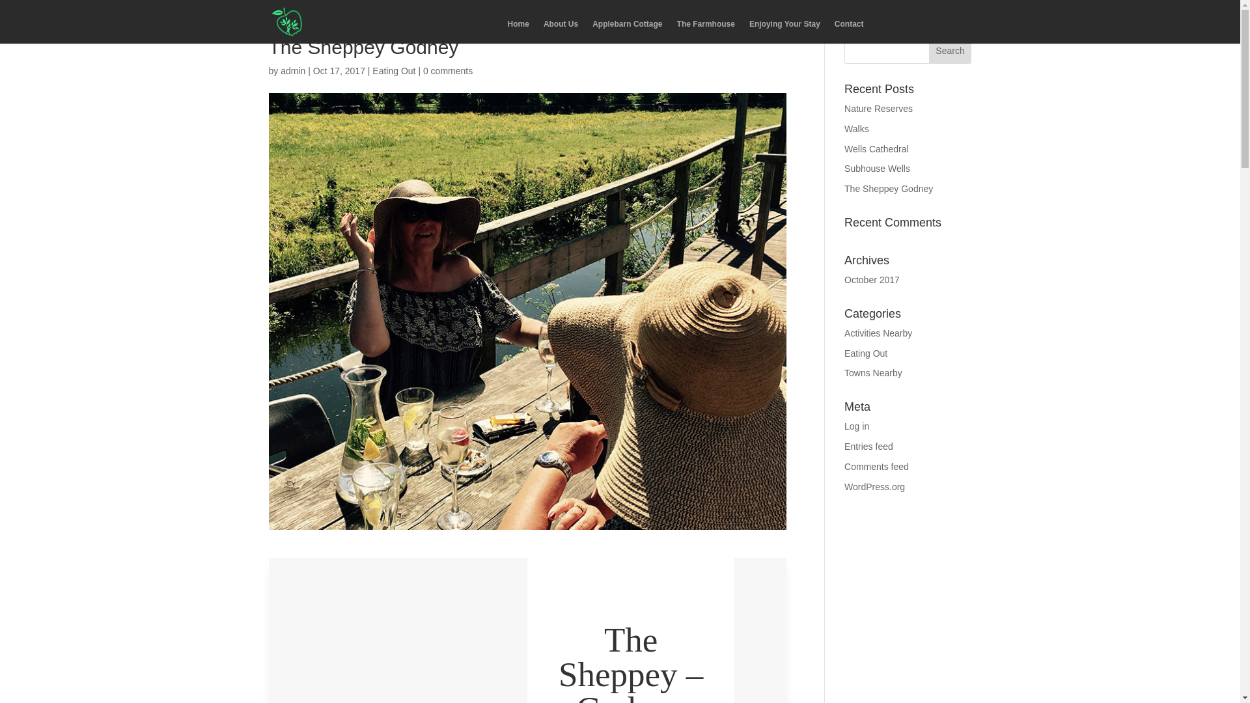 This screenshot has height=703, width=1250. Describe the element at coordinates (784, 31) in the screenshot. I see `Enjoying Your Stay` at that location.